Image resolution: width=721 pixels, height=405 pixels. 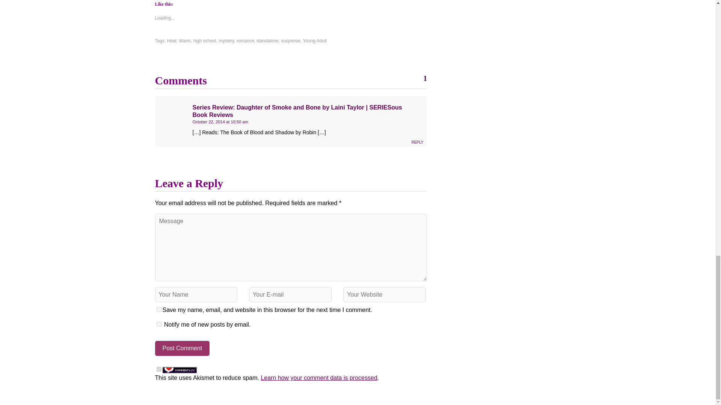 What do you see at coordinates (182, 348) in the screenshot?
I see `Post Comment` at bounding box center [182, 348].